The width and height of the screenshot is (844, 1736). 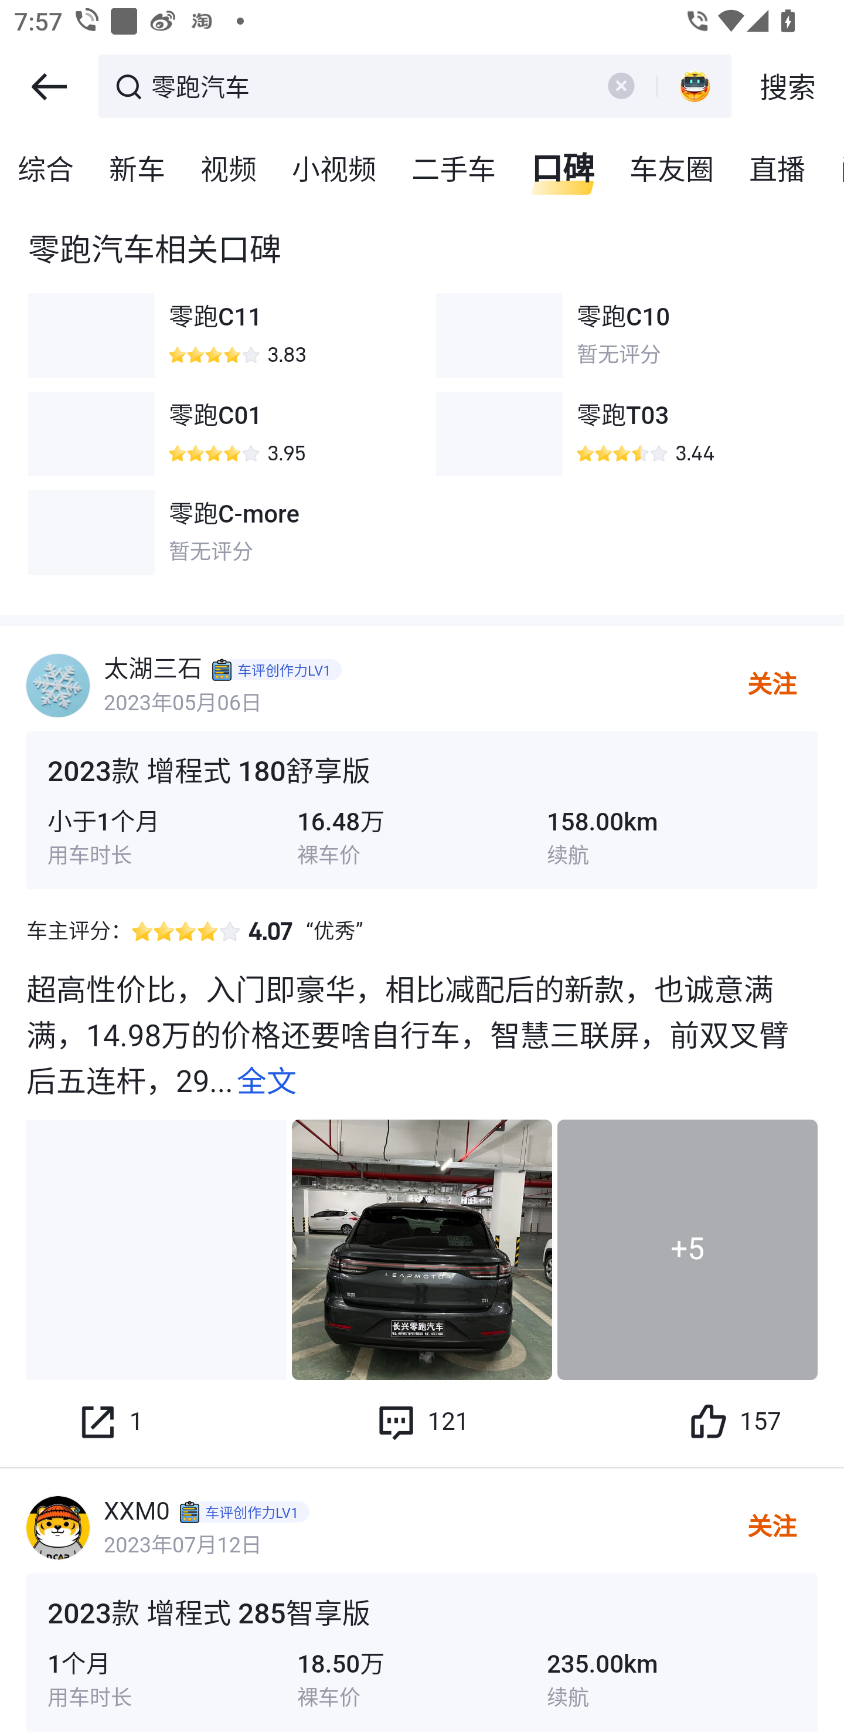 I want to click on 视频, so click(x=229, y=170).